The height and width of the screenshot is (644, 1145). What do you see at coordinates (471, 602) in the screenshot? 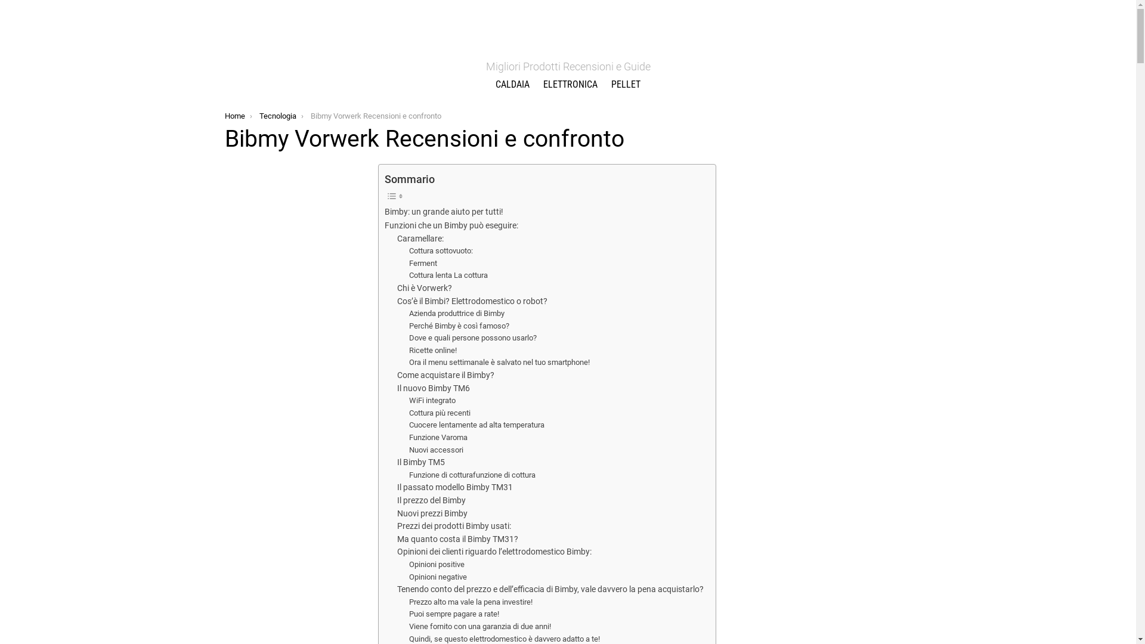
I see `Prezzo alto ma vale la pena investire!` at bounding box center [471, 602].